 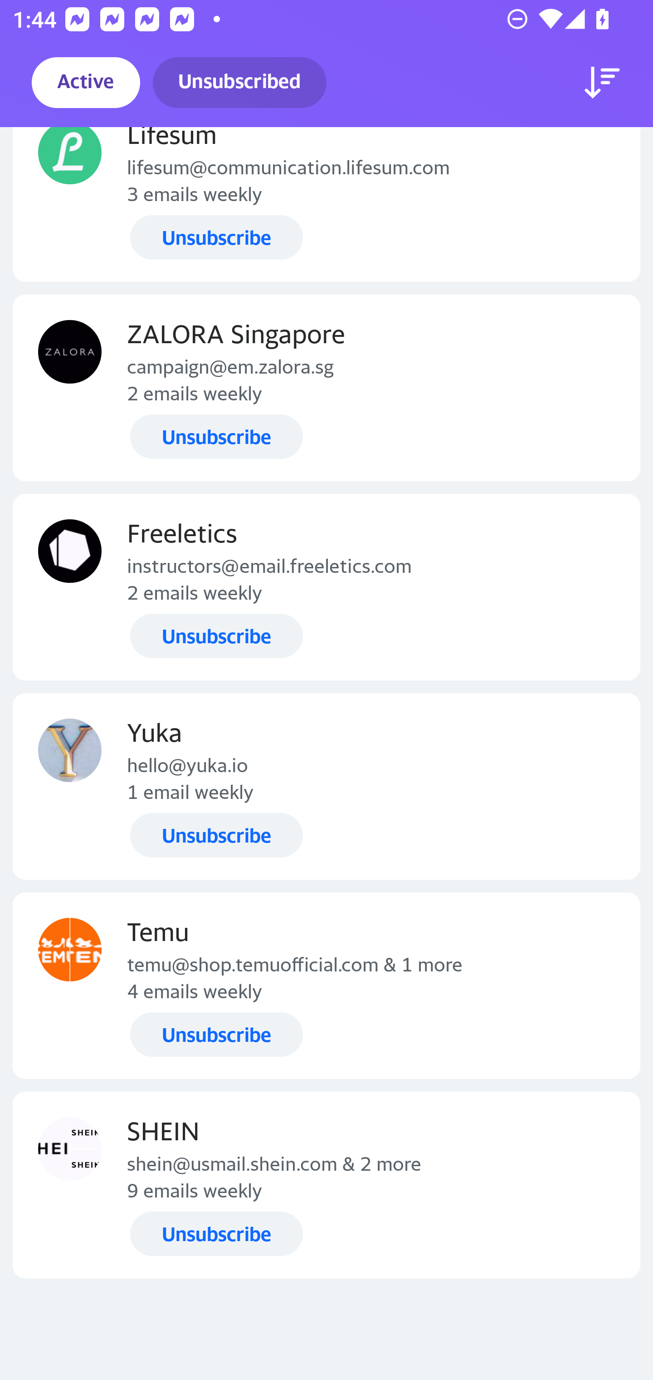 I want to click on Unsubscribed, so click(x=239, y=83).